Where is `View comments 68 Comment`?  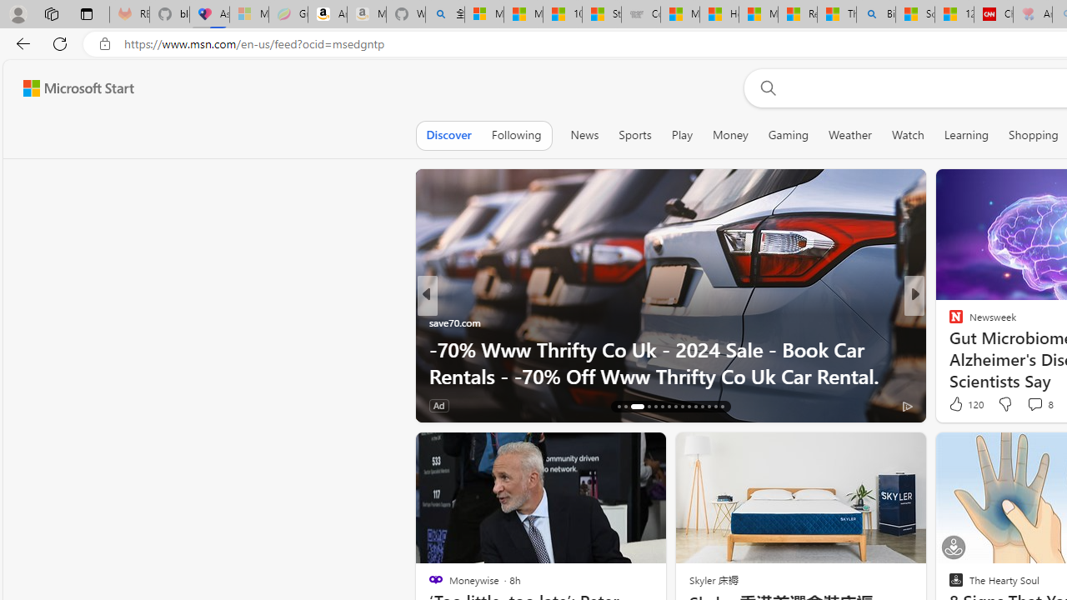
View comments 68 Comment is located at coordinates (1037, 405).